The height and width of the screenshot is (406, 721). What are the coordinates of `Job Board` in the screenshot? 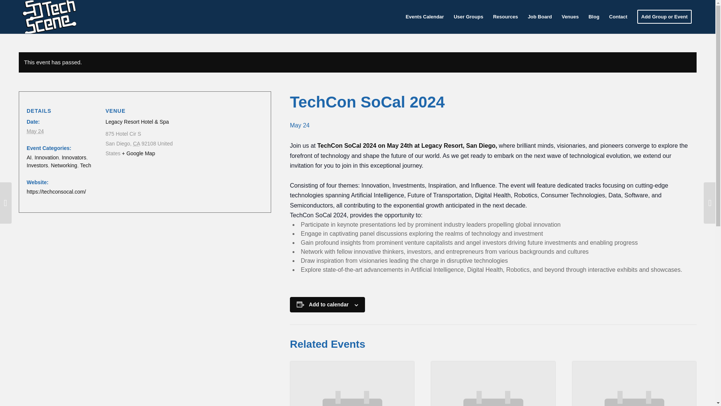 It's located at (540, 17).